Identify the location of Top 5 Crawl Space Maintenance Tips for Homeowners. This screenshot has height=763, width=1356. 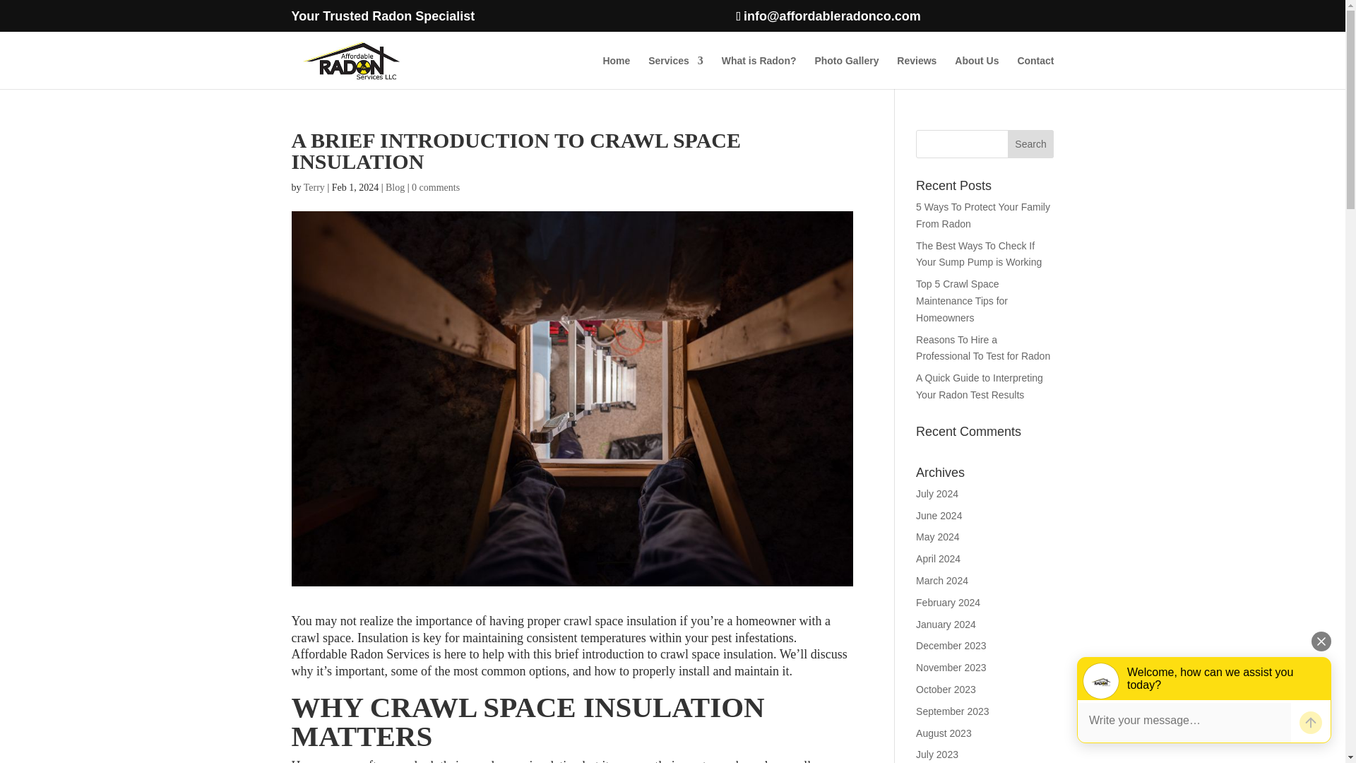
(962, 301).